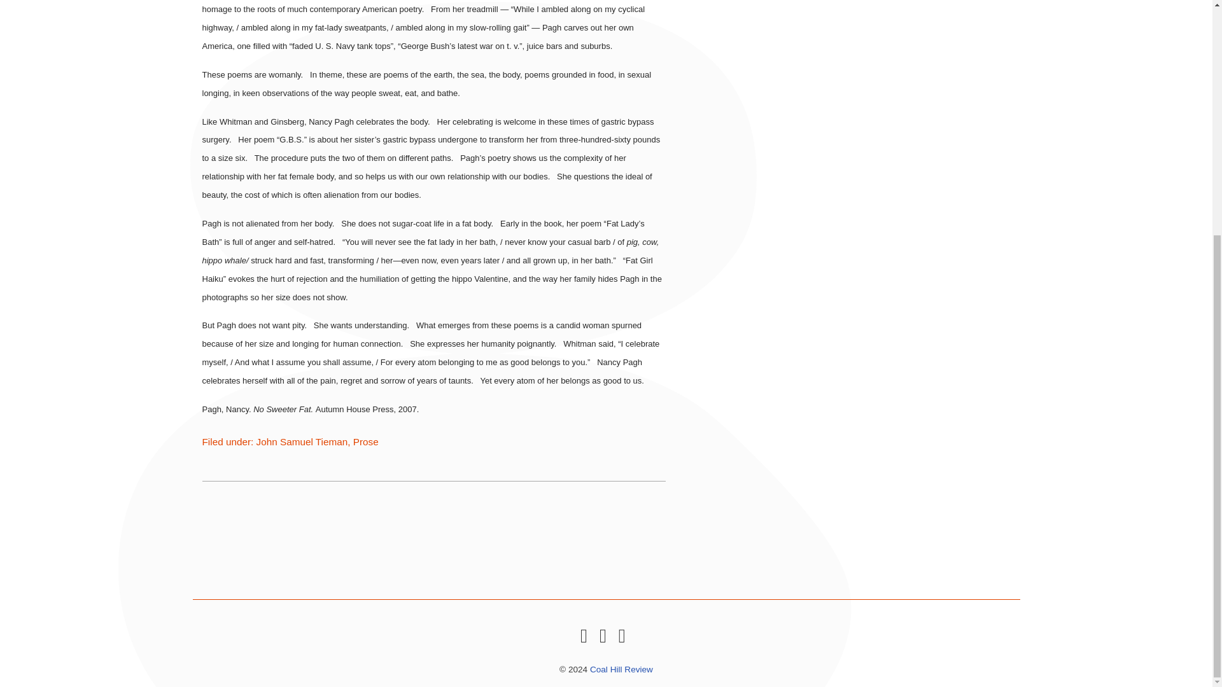 The image size is (1222, 687). Describe the element at coordinates (365, 441) in the screenshot. I see `Prose` at that location.